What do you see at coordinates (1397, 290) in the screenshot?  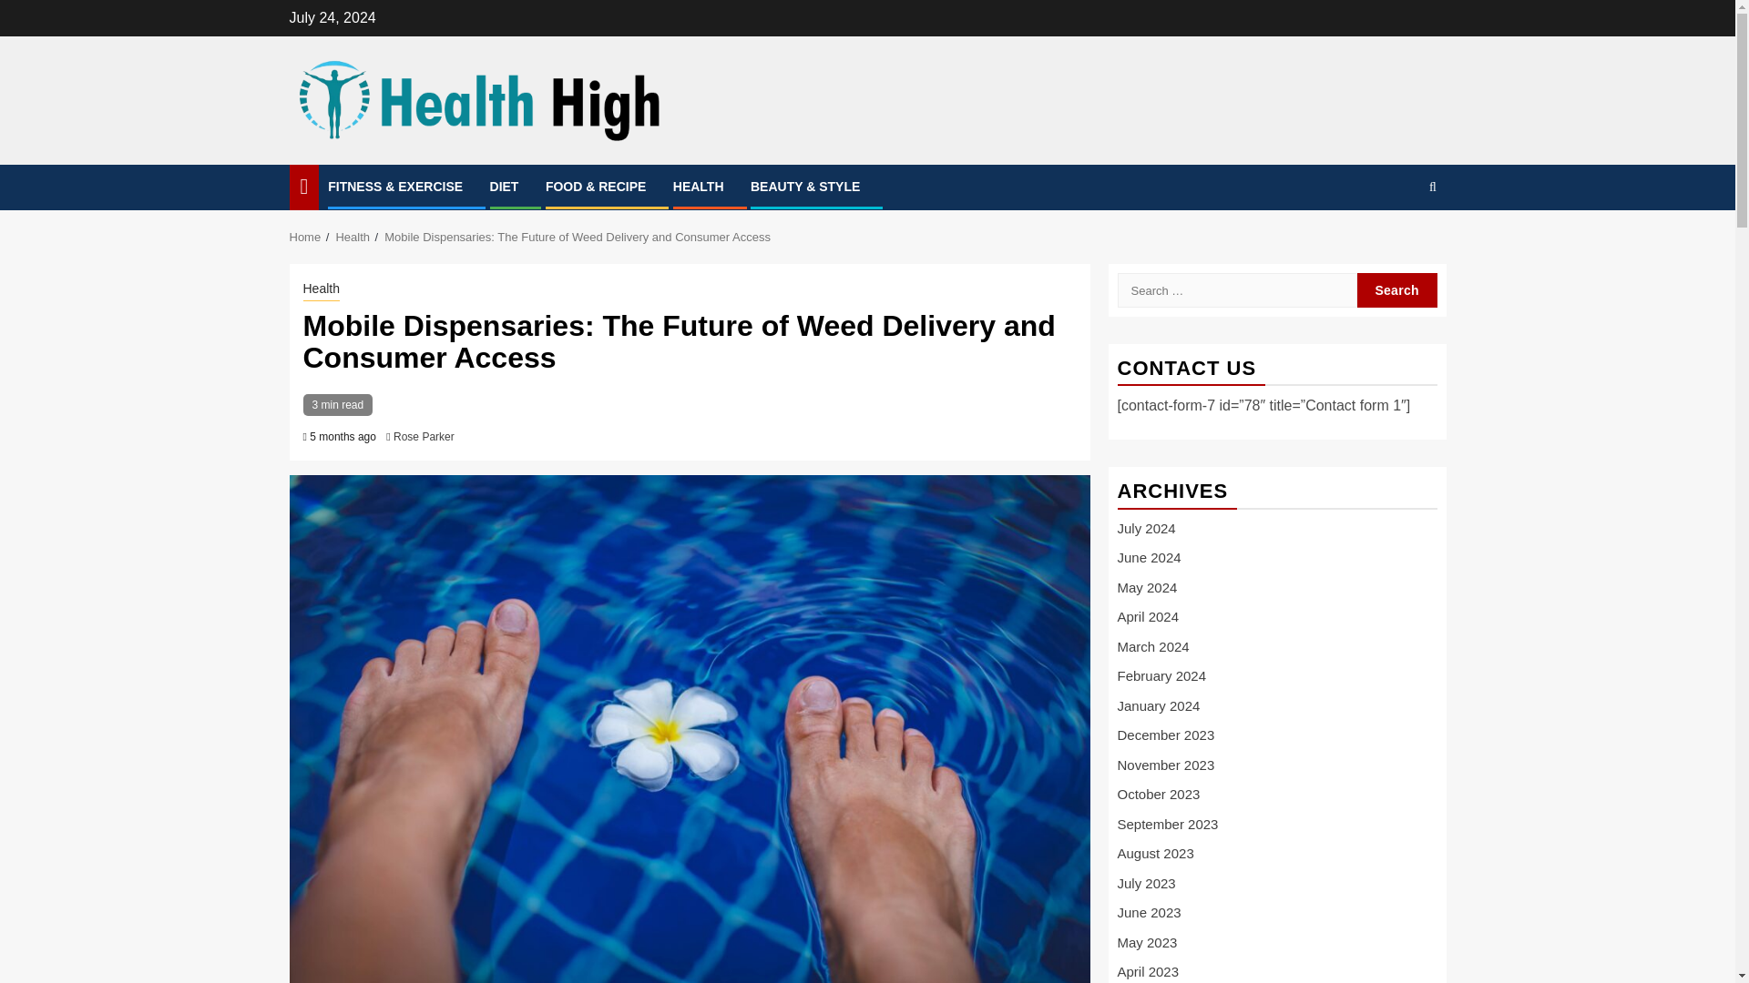 I see `Search` at bounding box center [1397, 290].